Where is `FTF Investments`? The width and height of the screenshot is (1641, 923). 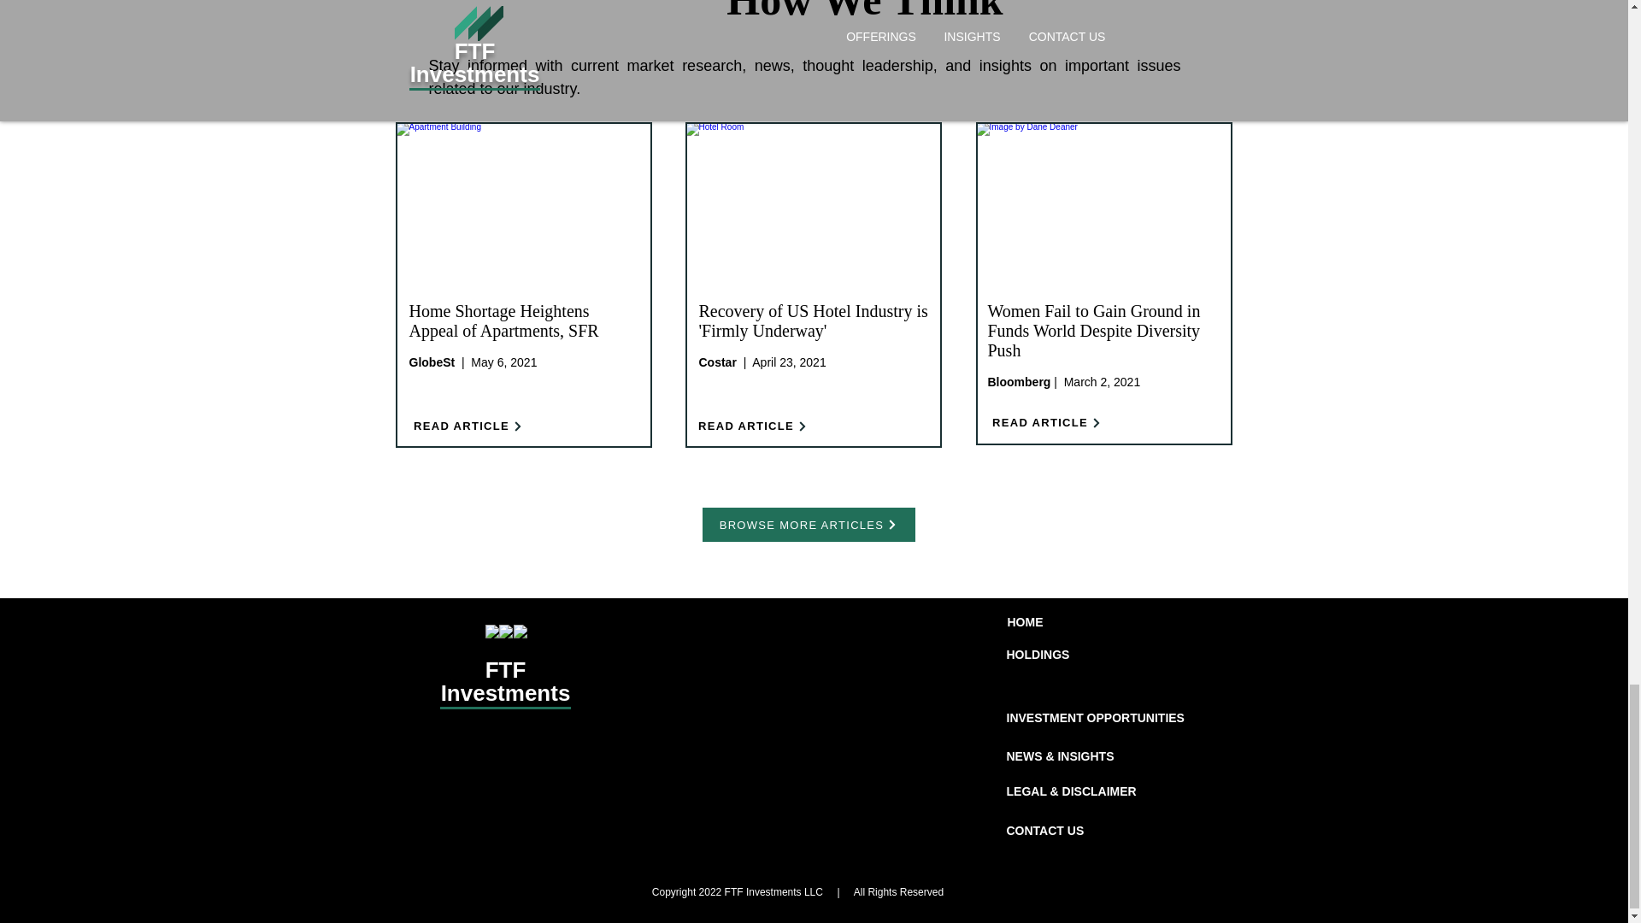 FTF Investments is located at coordinates (506, 682).